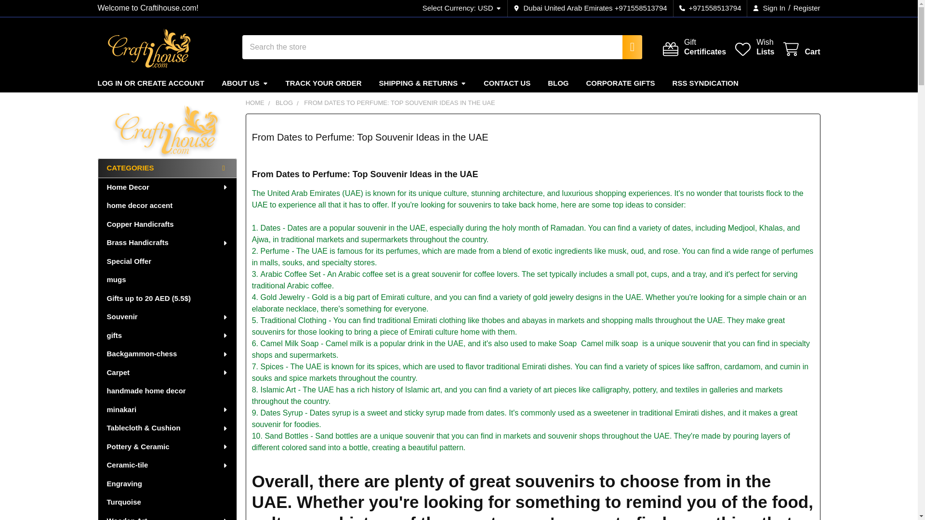 This screenshot has width=925, height=520. I want to click on Search, so click(627, 47).